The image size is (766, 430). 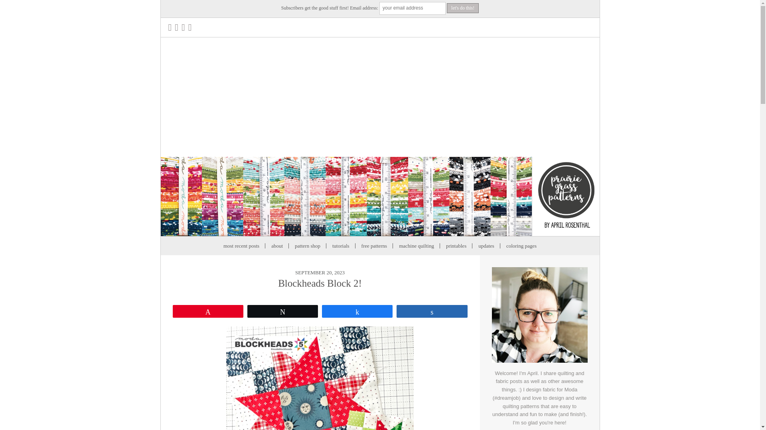 I want to click on pattern shop, so click(x=307, y=246).